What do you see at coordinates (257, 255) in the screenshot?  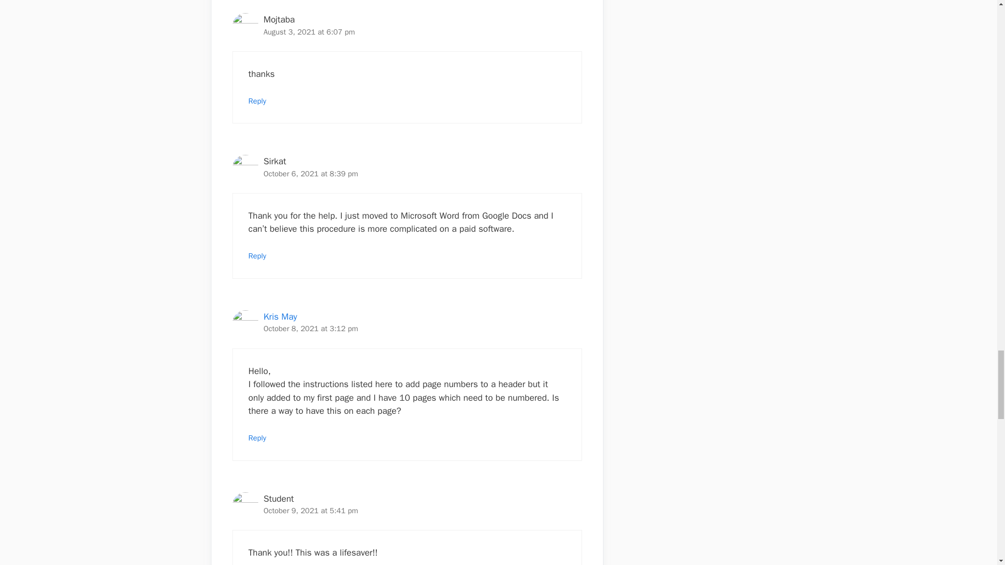 I see `Reply` at bounding box center [257, 255].